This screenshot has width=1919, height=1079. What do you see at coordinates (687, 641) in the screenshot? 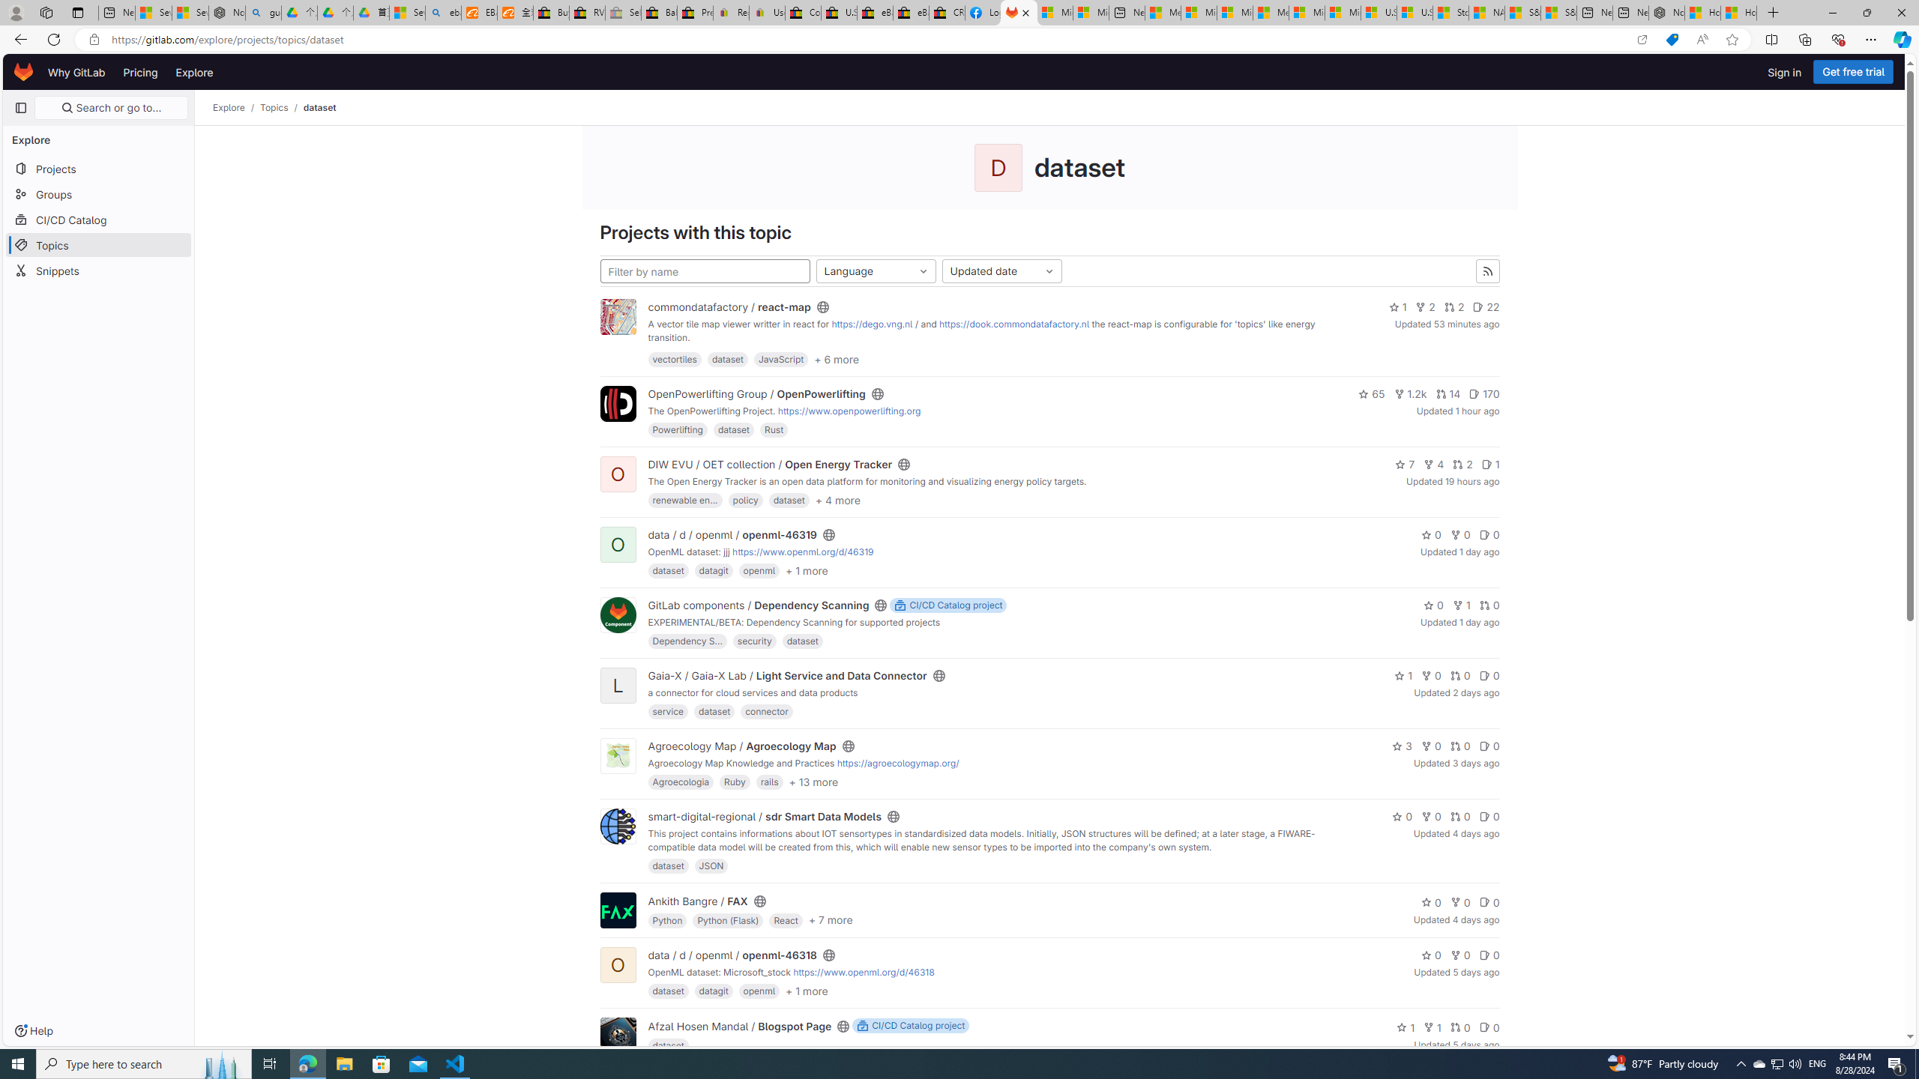
I see `Dependency S...` at bounding box center [687, 641].